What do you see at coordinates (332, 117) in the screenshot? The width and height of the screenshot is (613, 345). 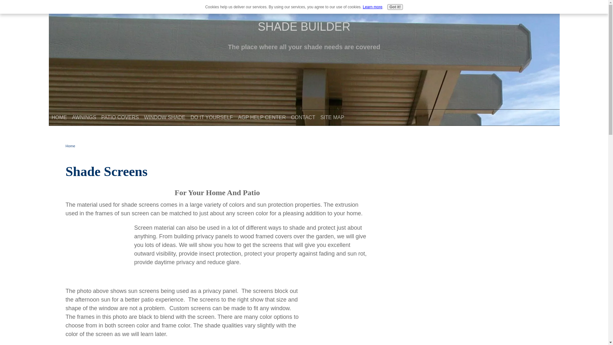 I see `SITE MAP` at bounding box center [332, 117].